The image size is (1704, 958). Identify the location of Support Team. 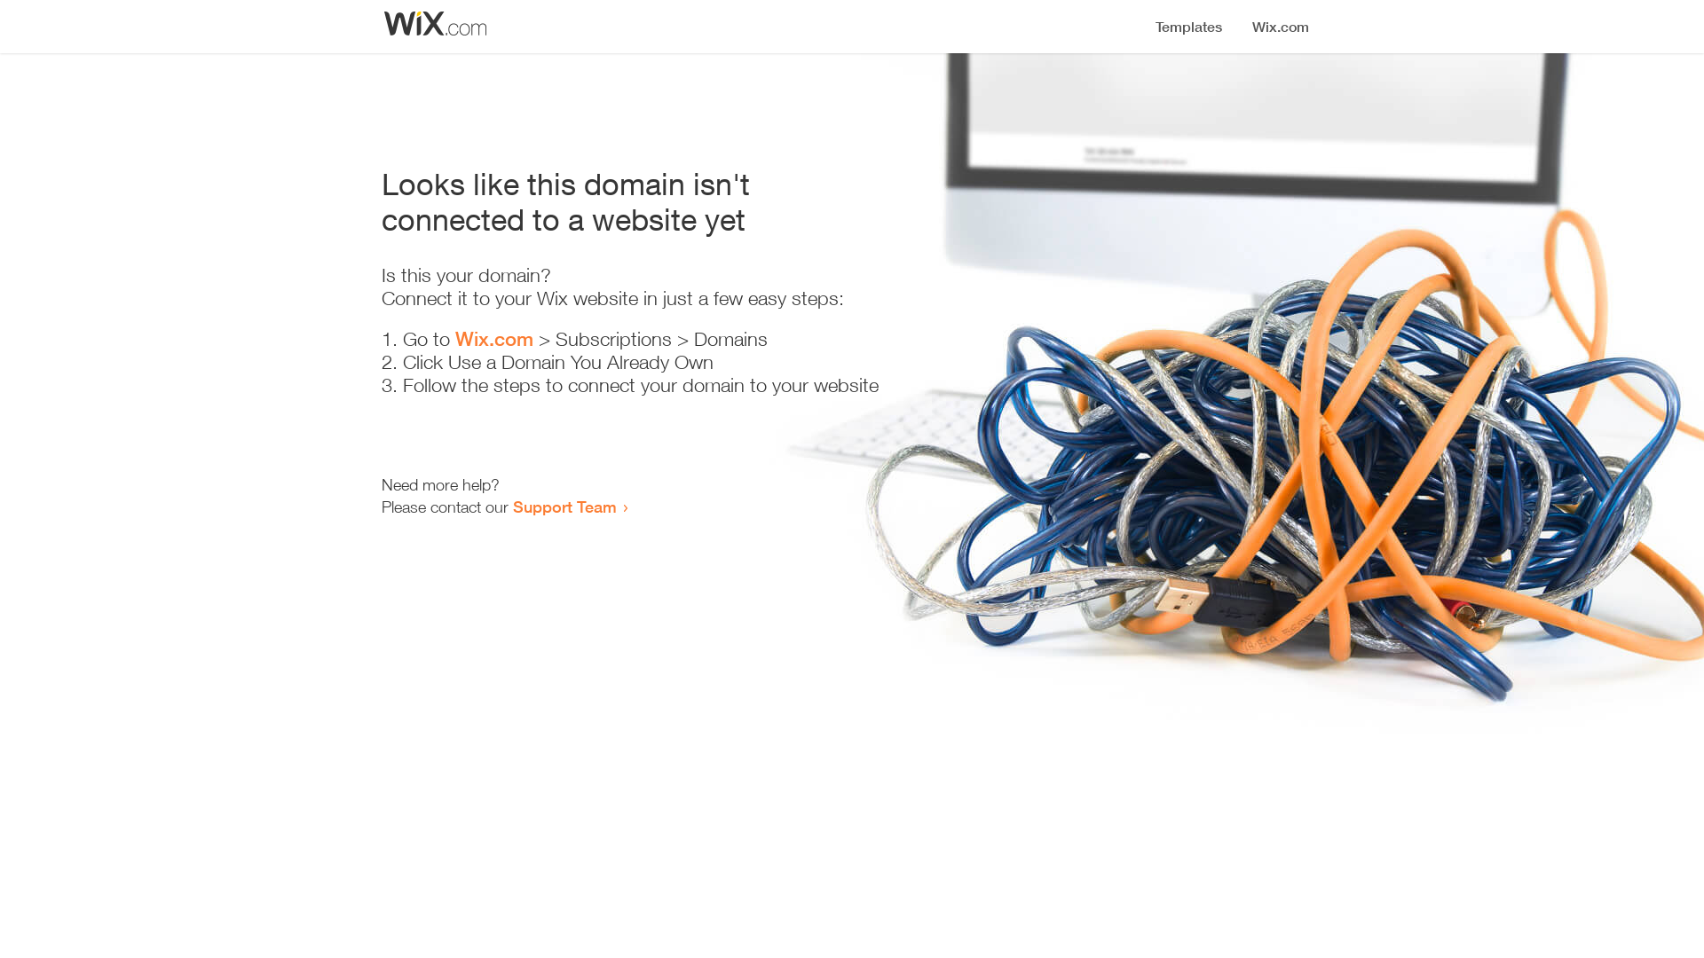
(564, 506).